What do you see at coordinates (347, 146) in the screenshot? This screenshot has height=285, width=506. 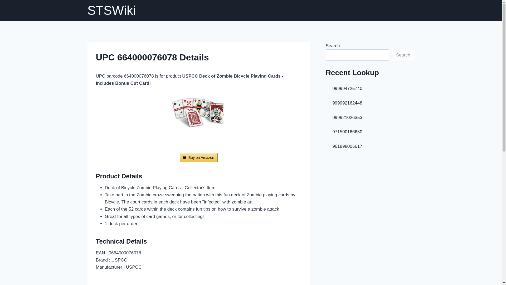 I see `961898005617` at bounding box center [347, 146].